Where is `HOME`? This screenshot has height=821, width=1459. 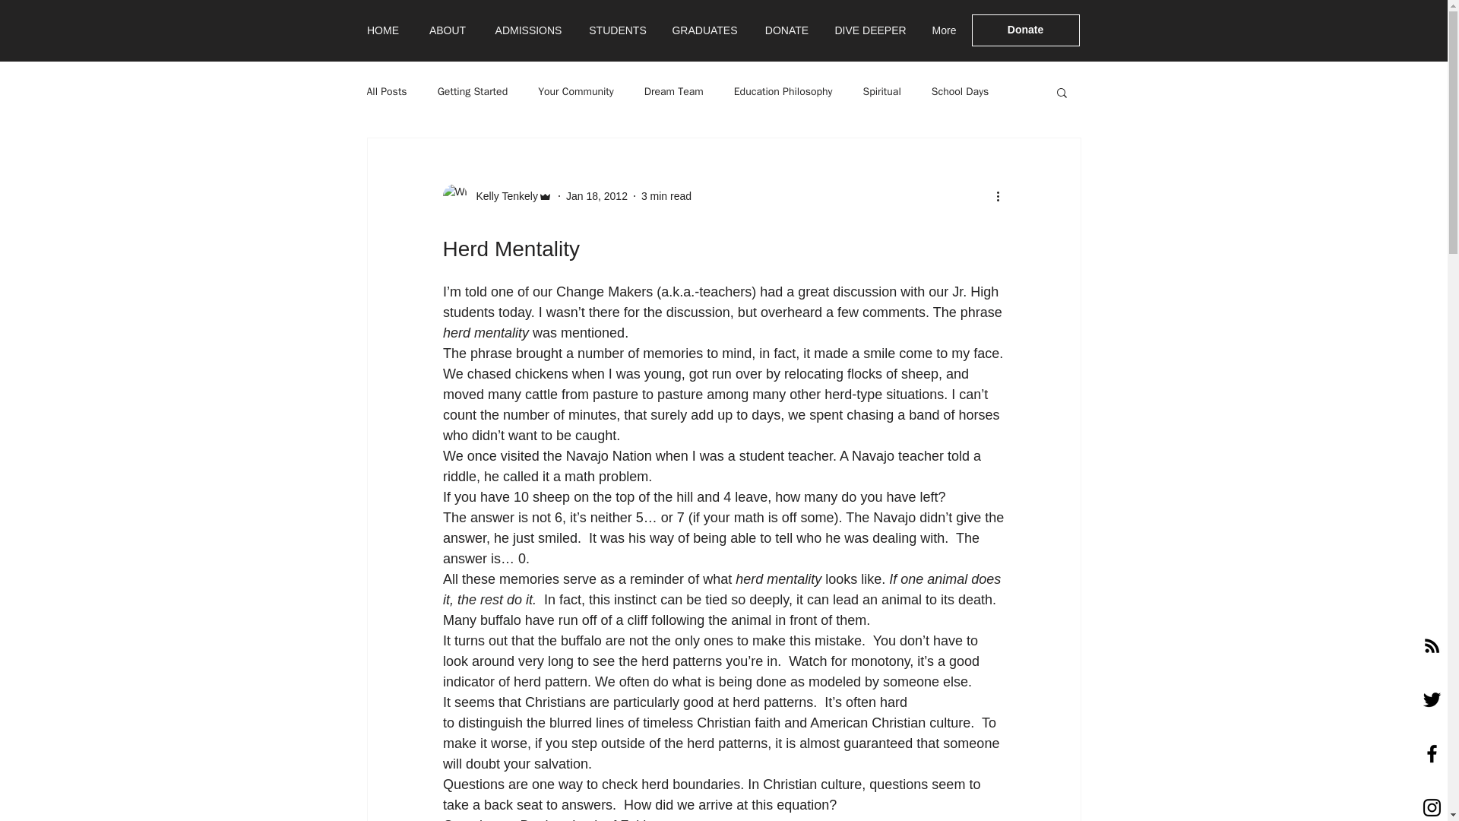
HOME is located at coordinates (383, 30).